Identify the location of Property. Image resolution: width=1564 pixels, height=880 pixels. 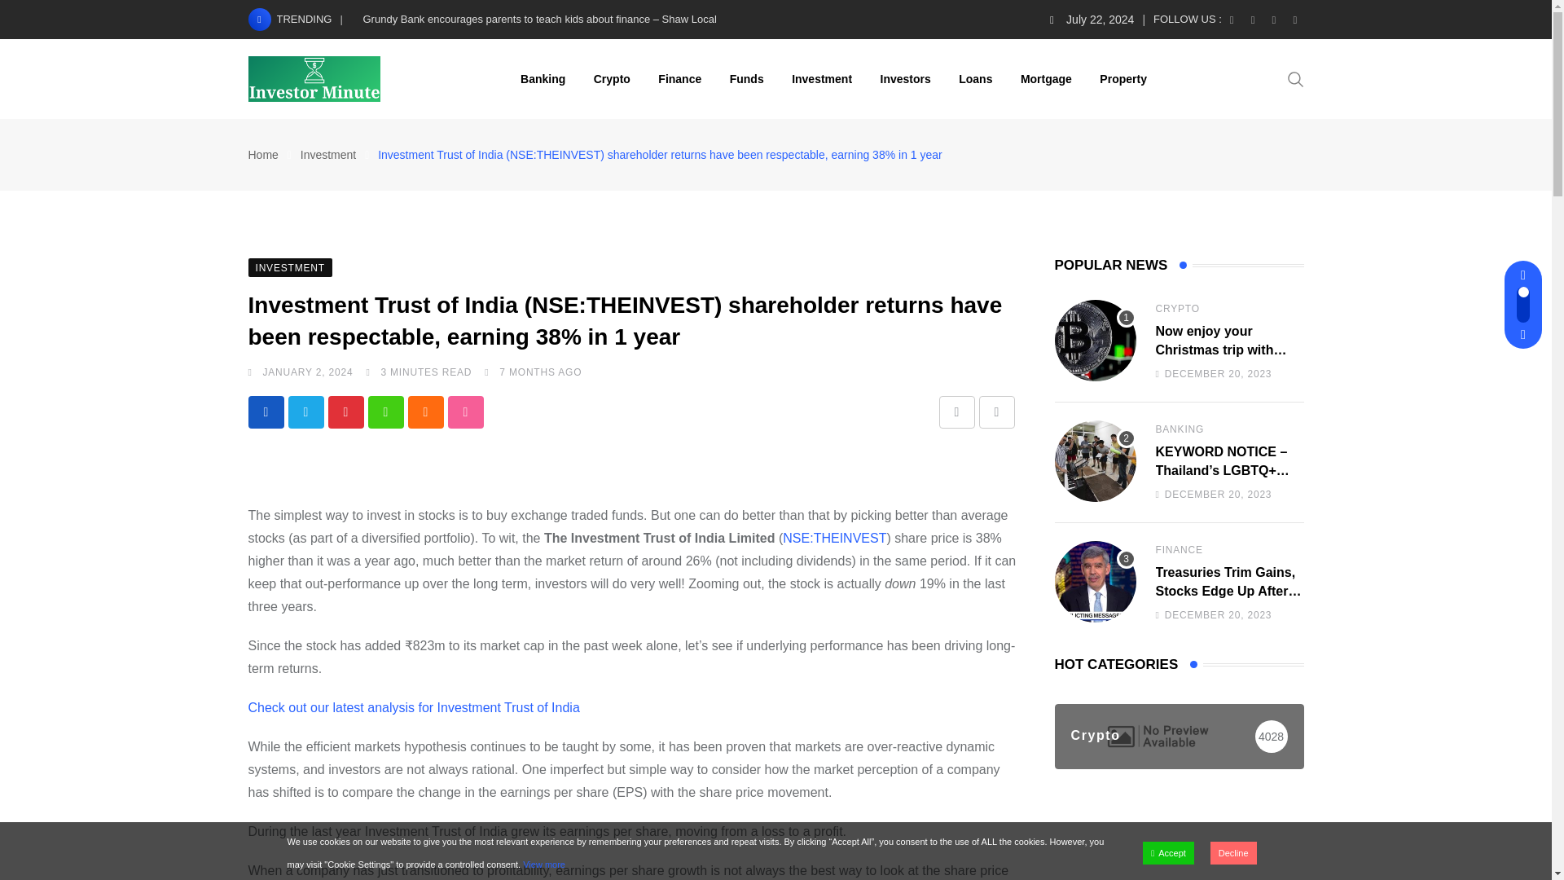
(1122, 78).